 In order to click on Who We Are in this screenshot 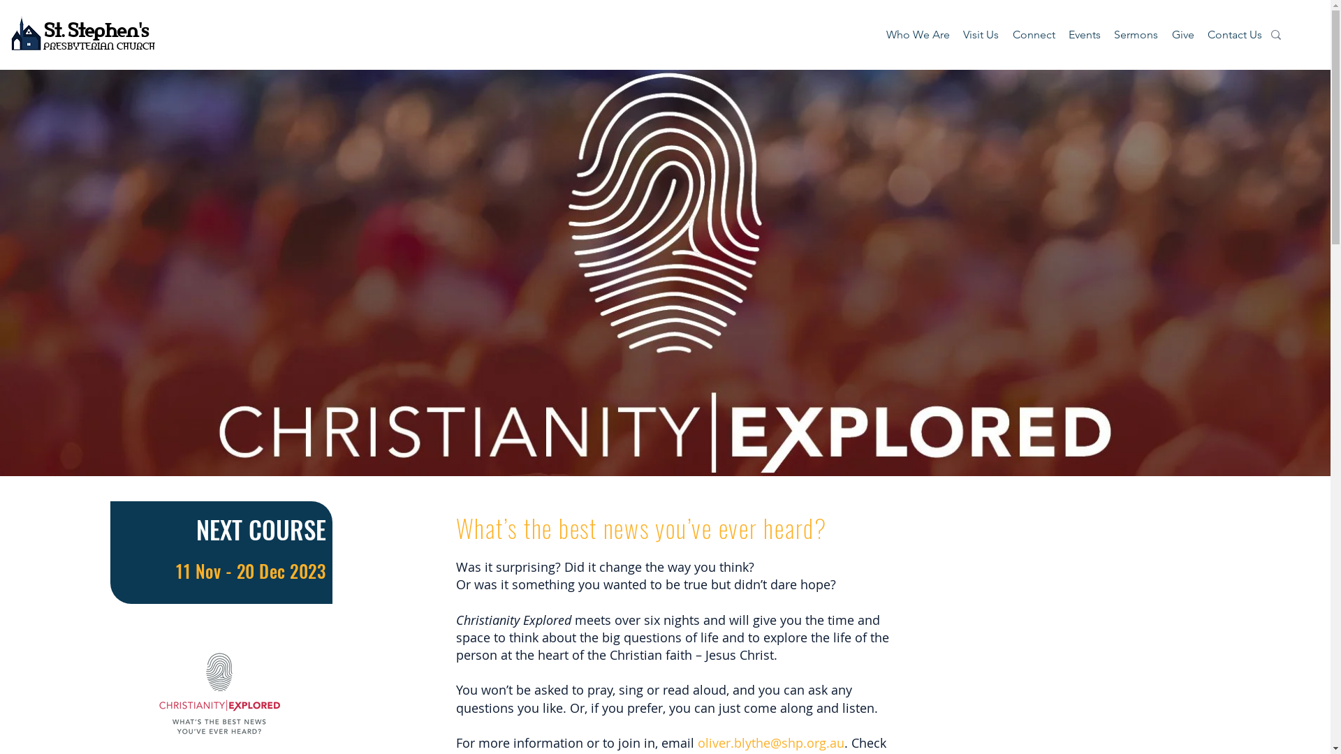, I will do `click(918, 35)`.